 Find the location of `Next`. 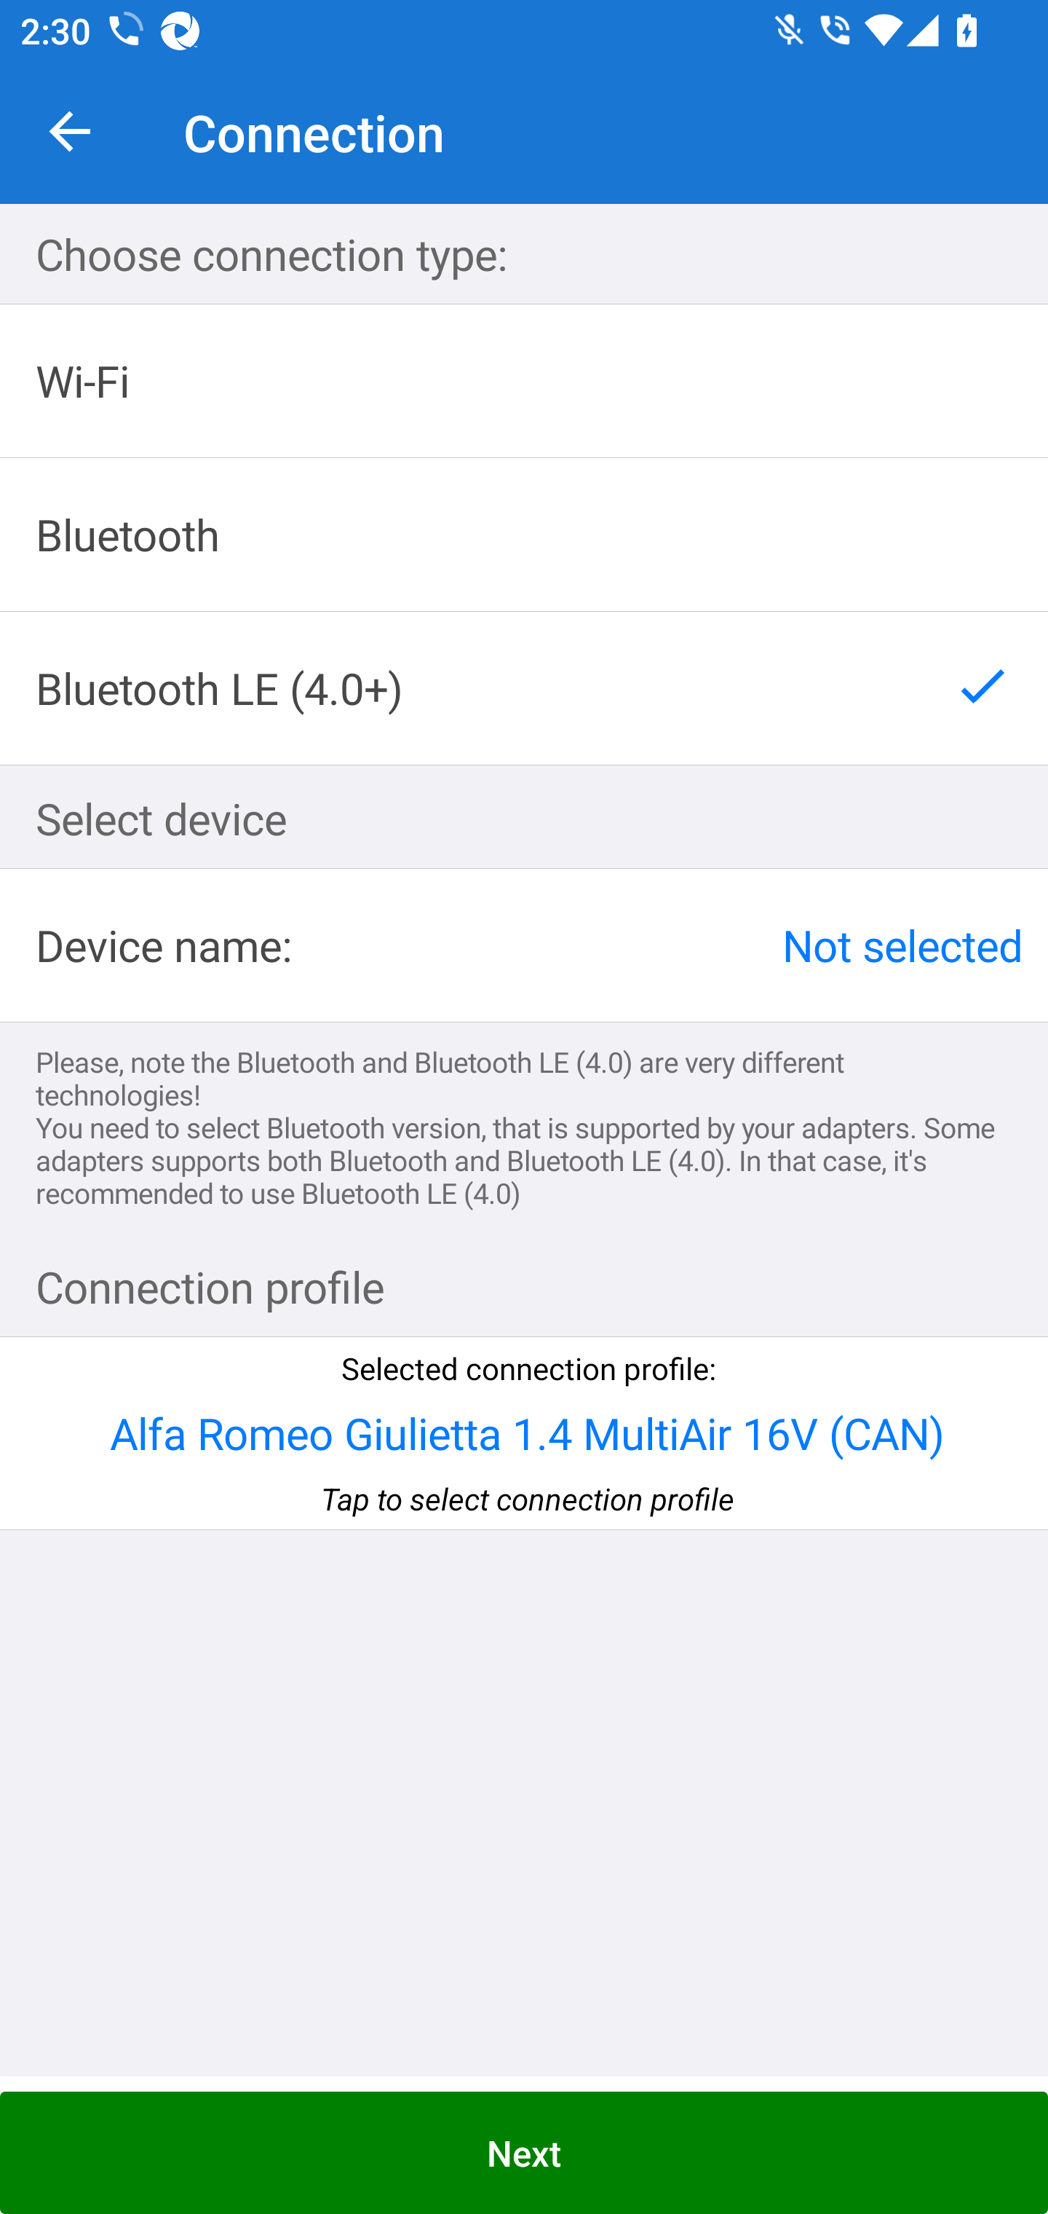

Next is located at coordinates (524, 2153).